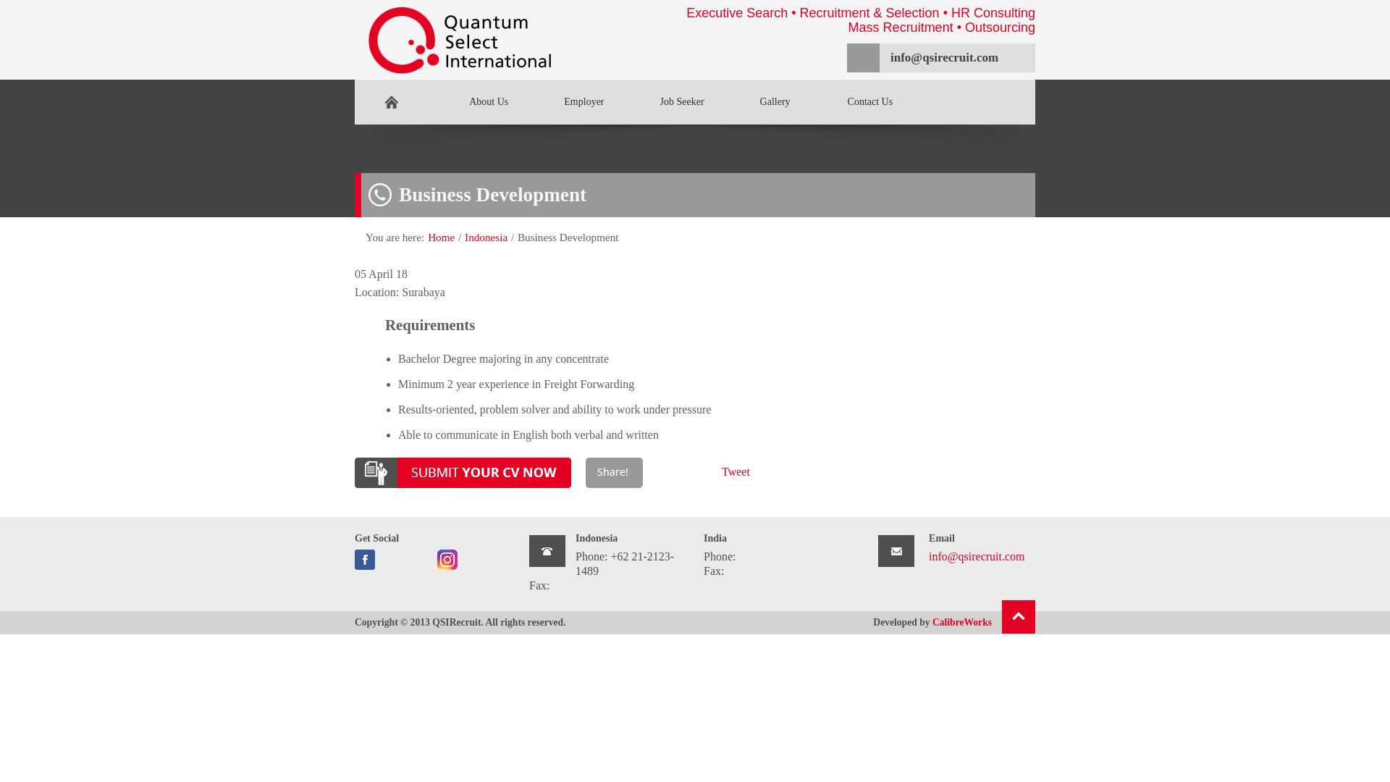 Image resolution: width=1390 pixels, height=782 pixels. I want to click on Indonesia, so click(485, 236).